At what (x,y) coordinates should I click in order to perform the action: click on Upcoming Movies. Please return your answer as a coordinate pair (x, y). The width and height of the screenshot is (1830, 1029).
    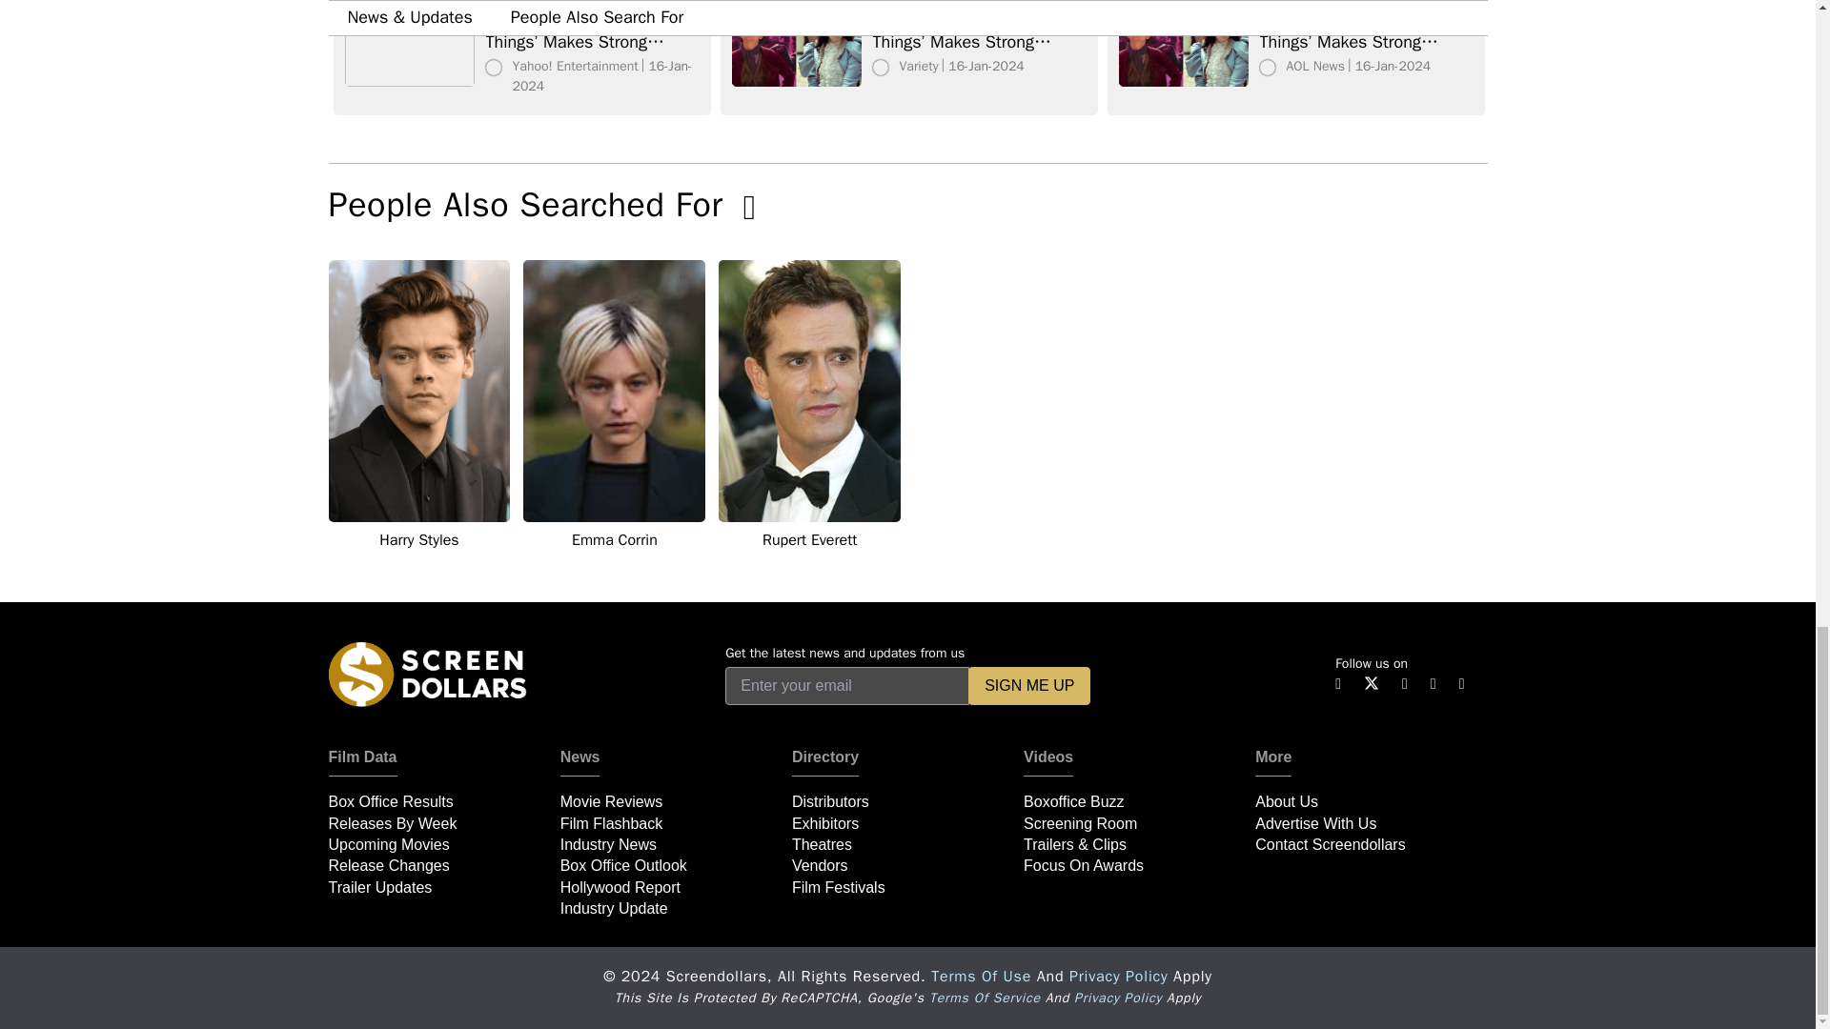
    Looking at the image, I should click on (387, 844).